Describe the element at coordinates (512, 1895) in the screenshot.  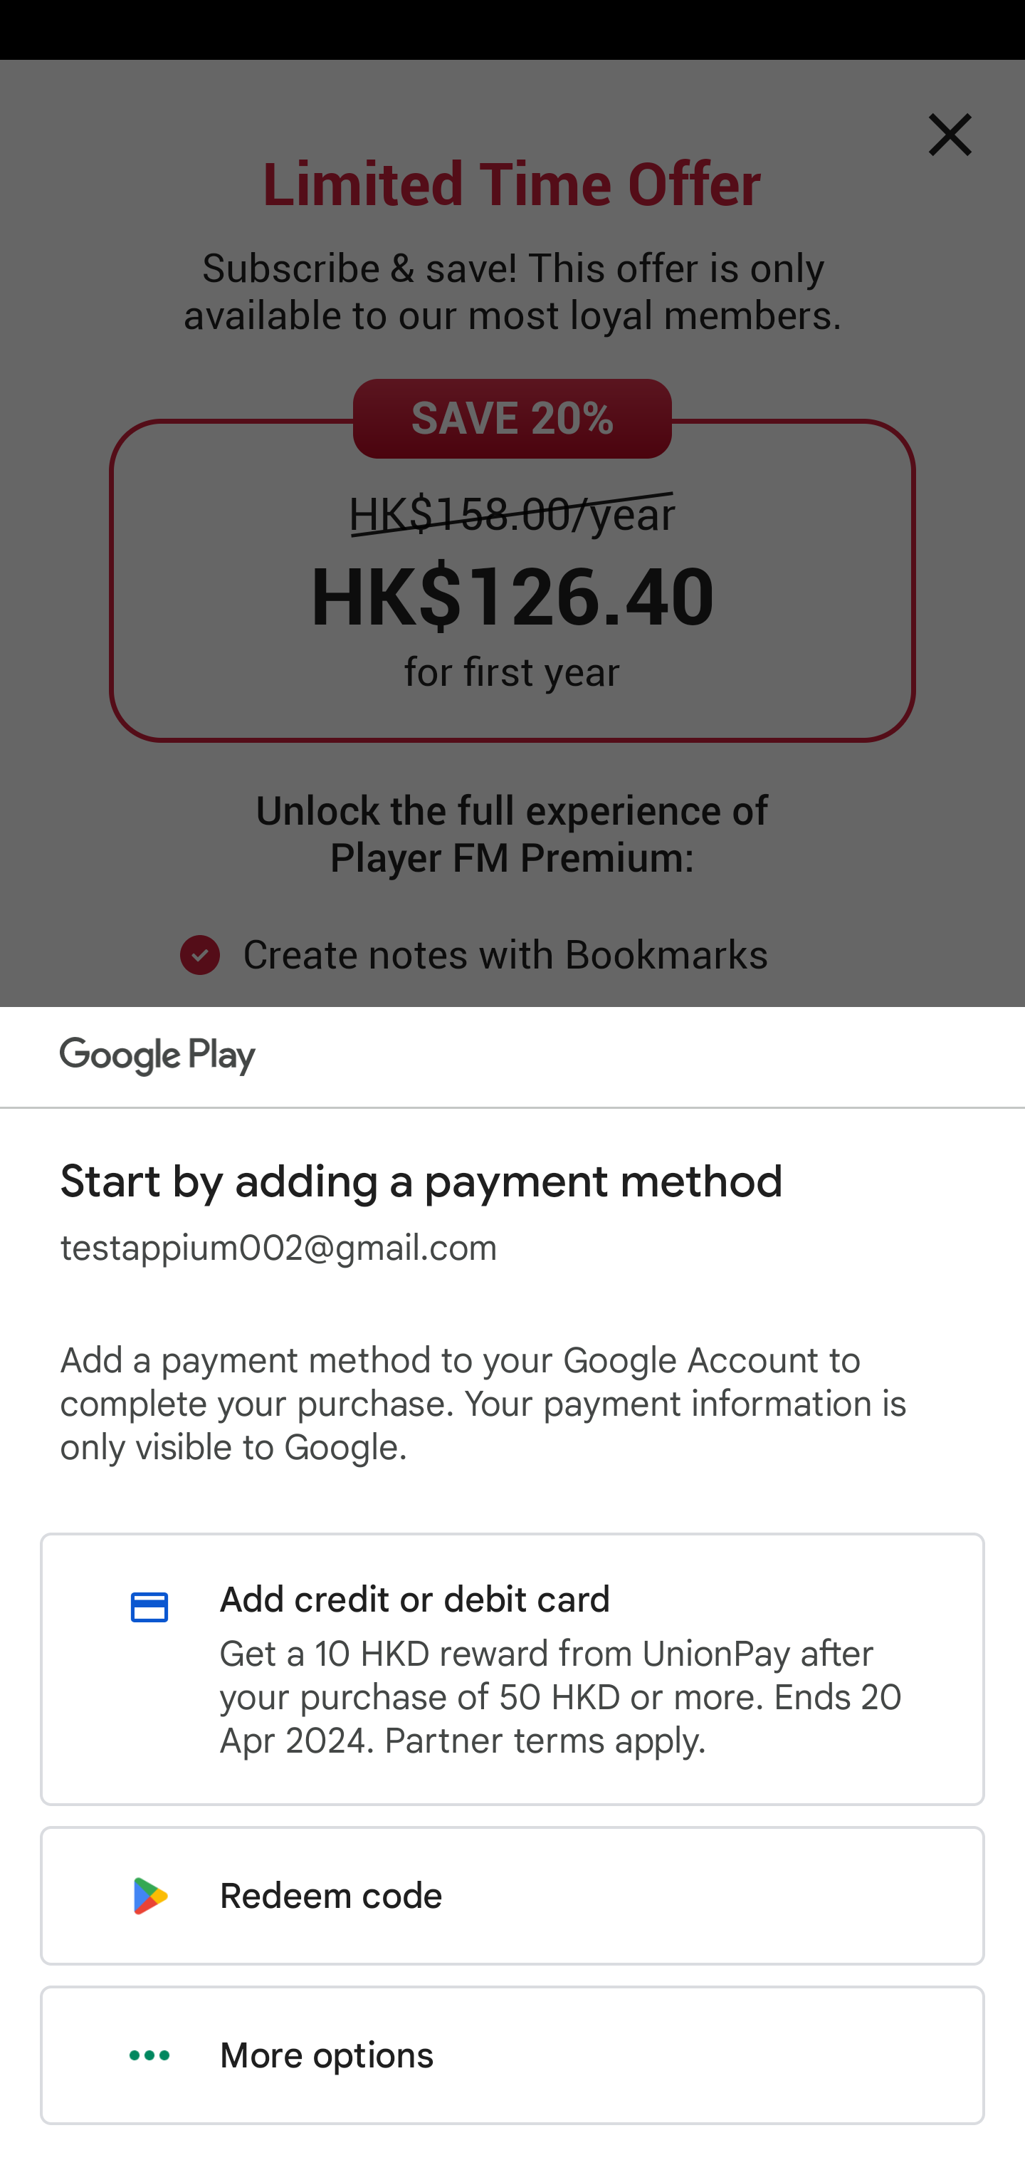
I see `Redeem code` at that location.